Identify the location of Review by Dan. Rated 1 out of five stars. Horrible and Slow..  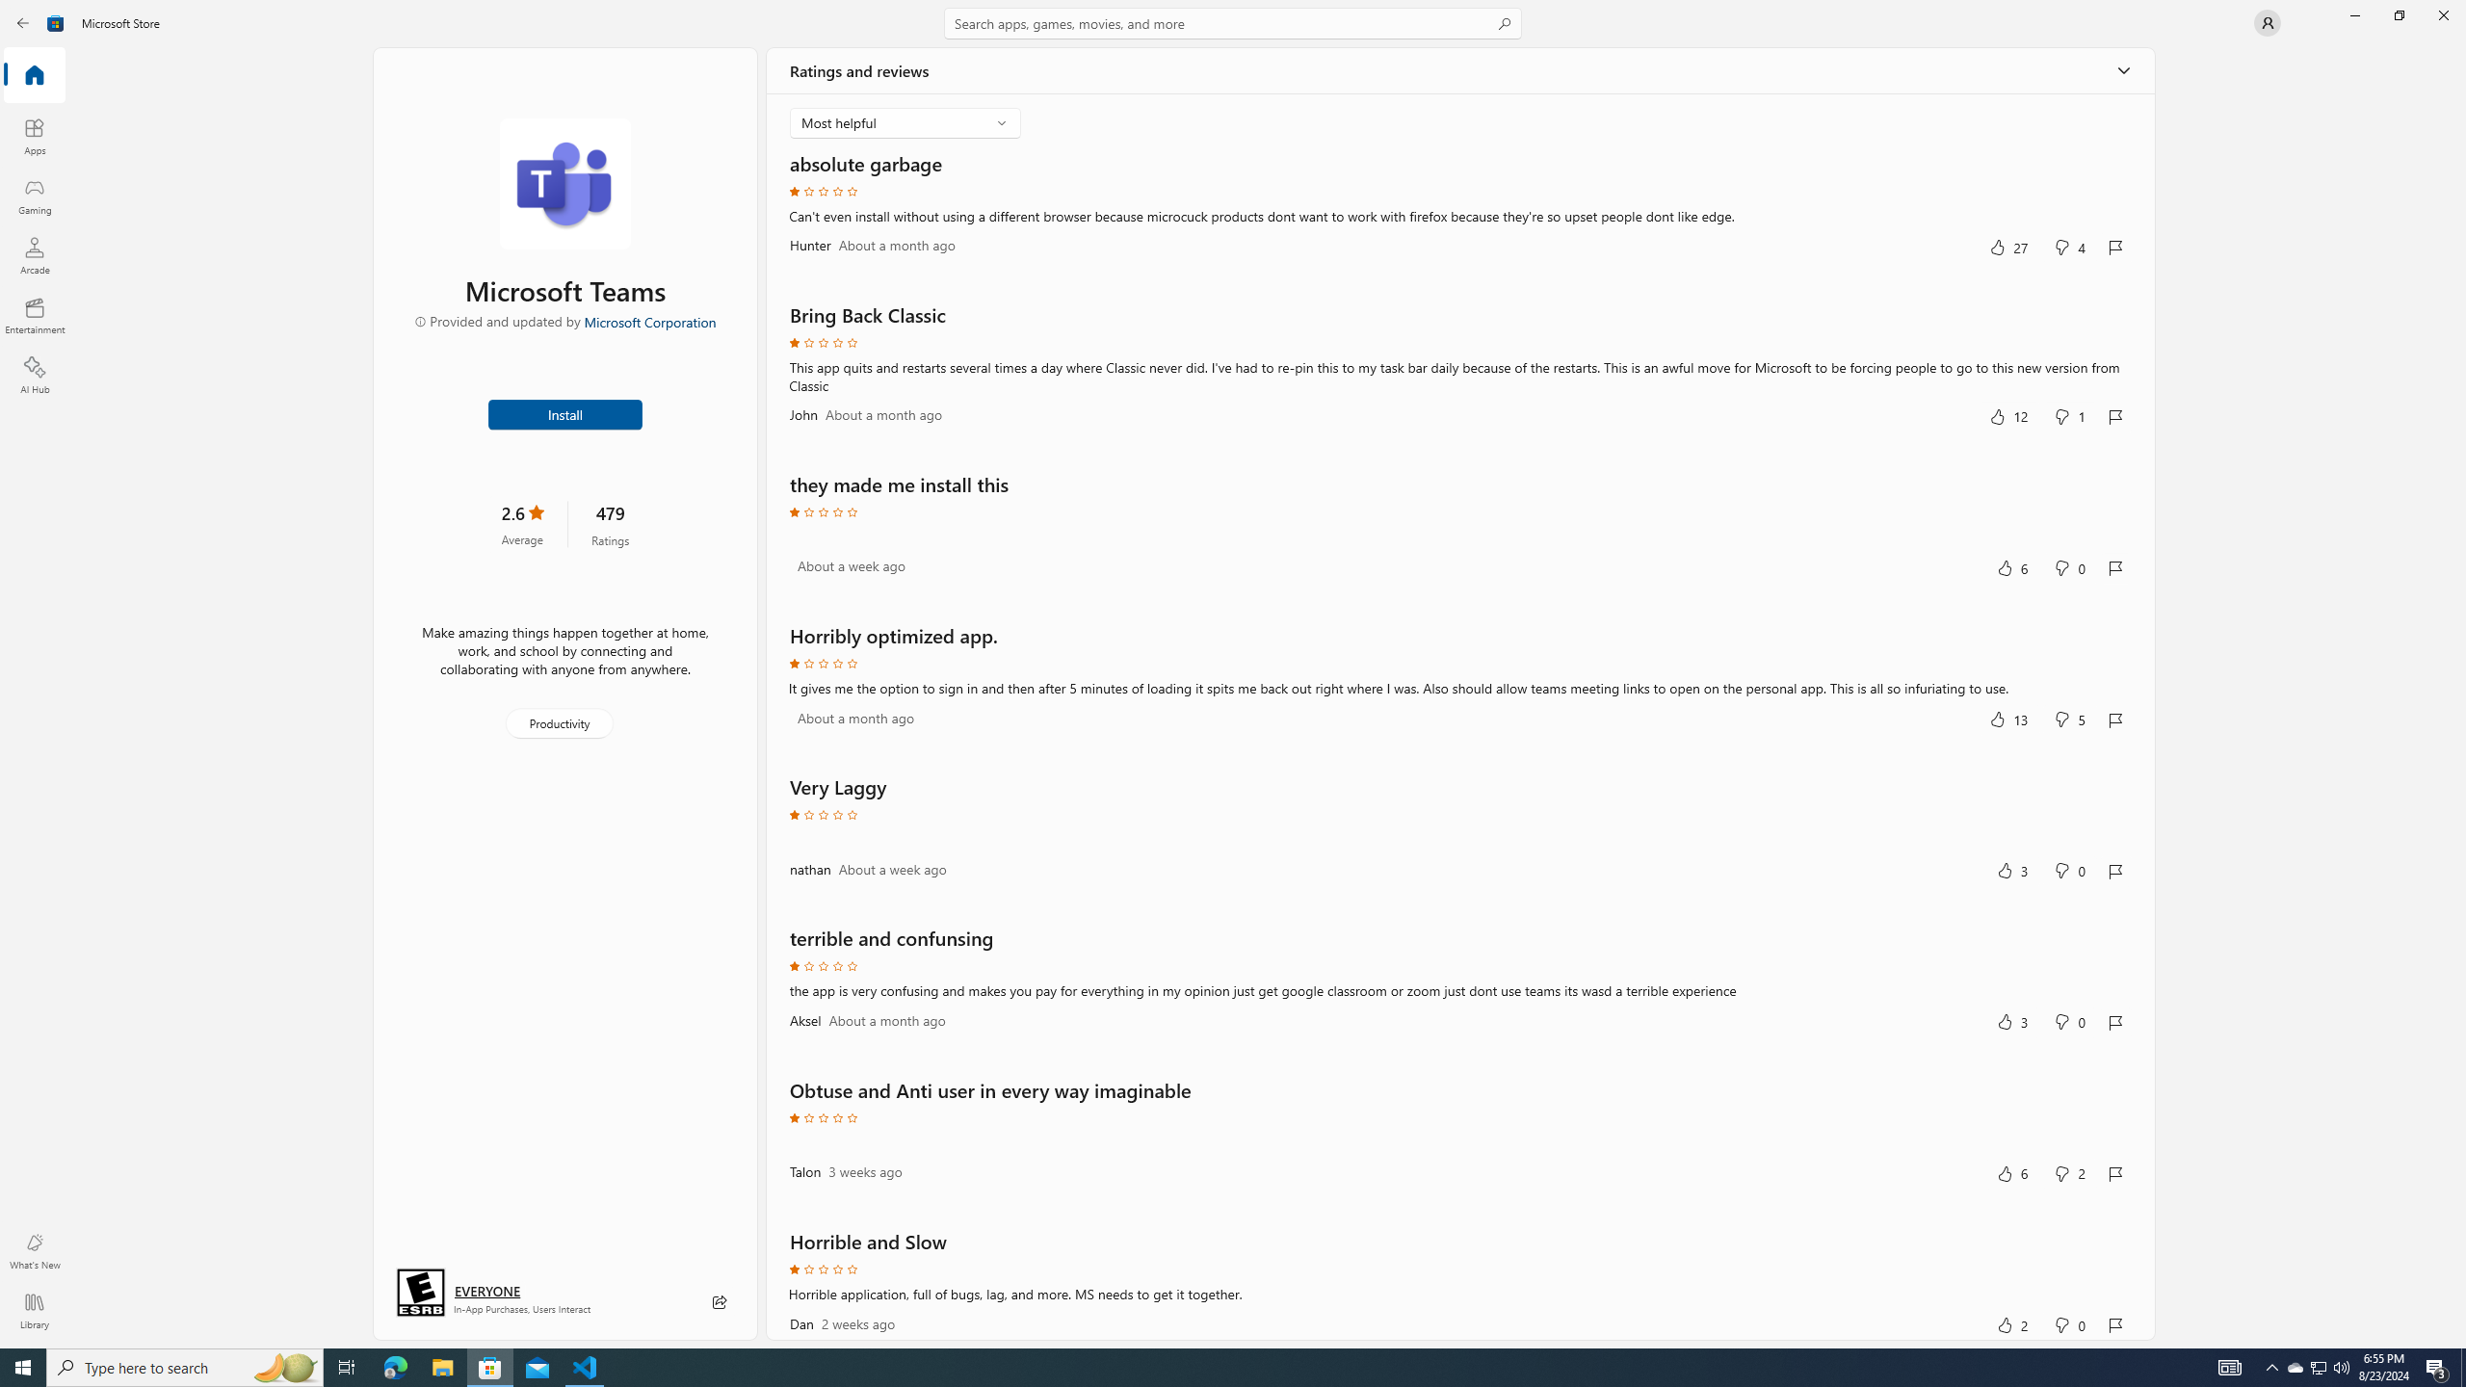
(1459, 1283).